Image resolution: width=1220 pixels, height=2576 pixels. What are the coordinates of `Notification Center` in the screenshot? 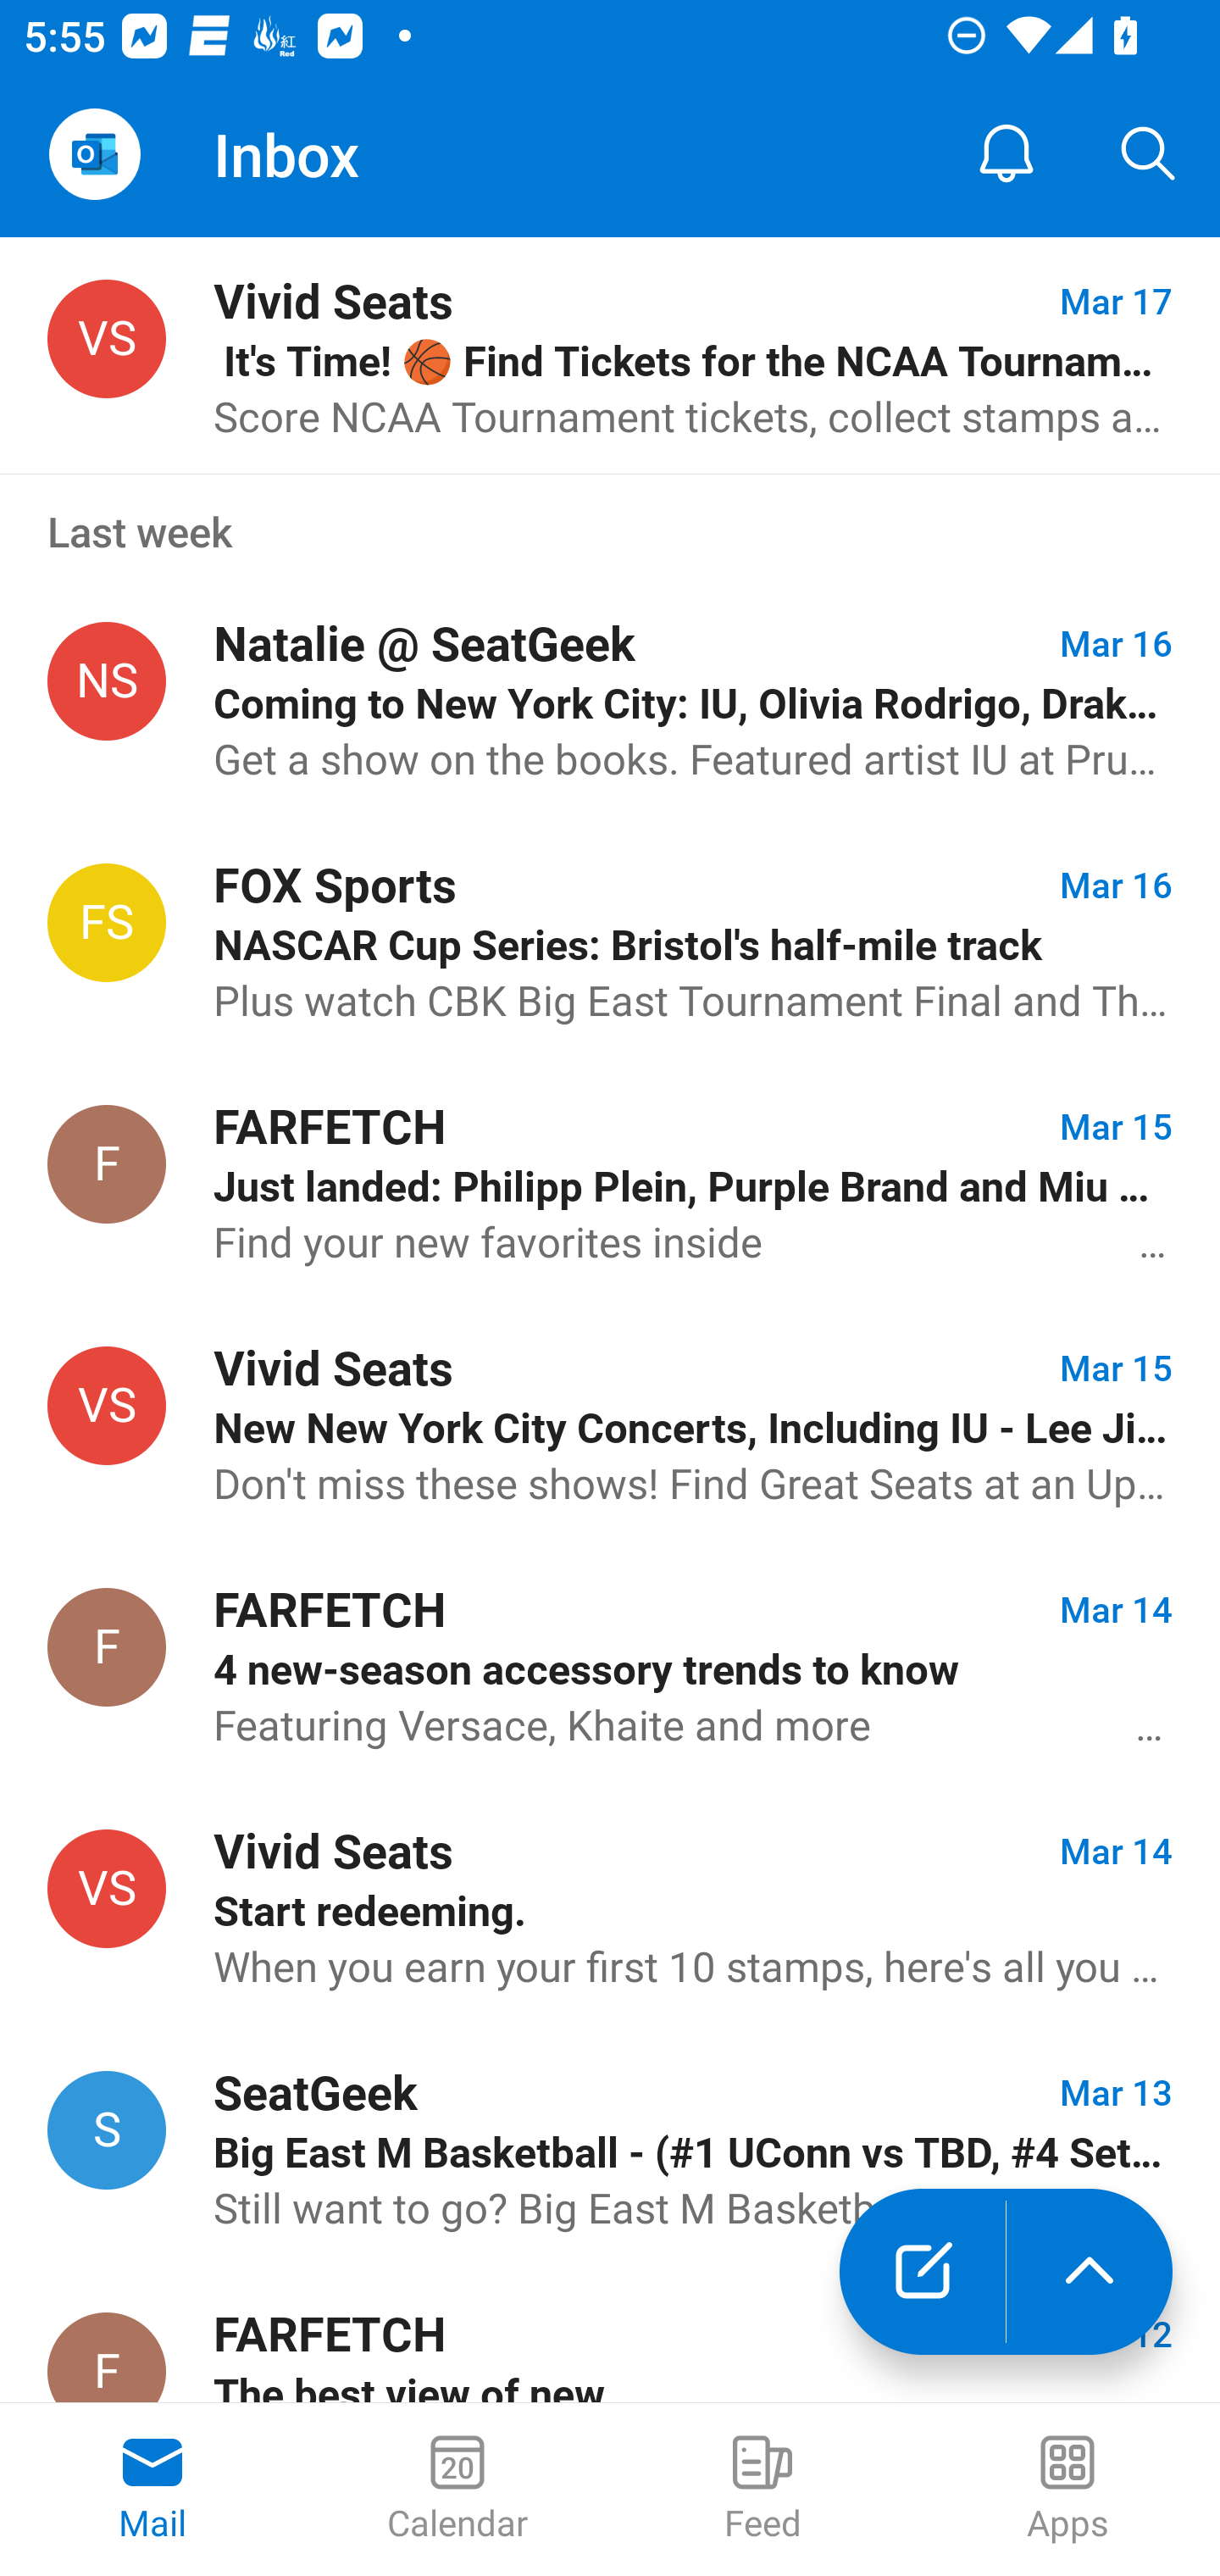 It's located at (1006, 154).